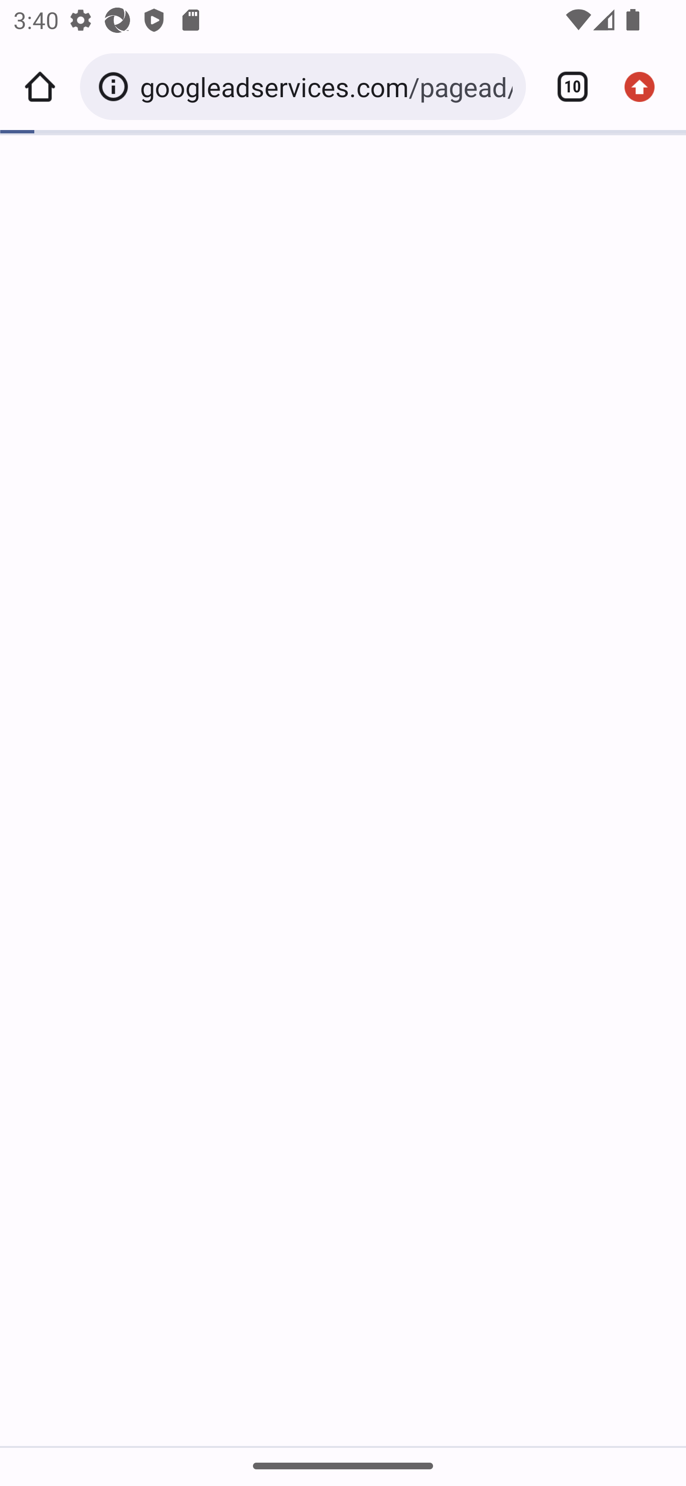  Describe the element at coordinates (116, 87) in the screenshot. I see `Your connection to this site is not secure` at that location.